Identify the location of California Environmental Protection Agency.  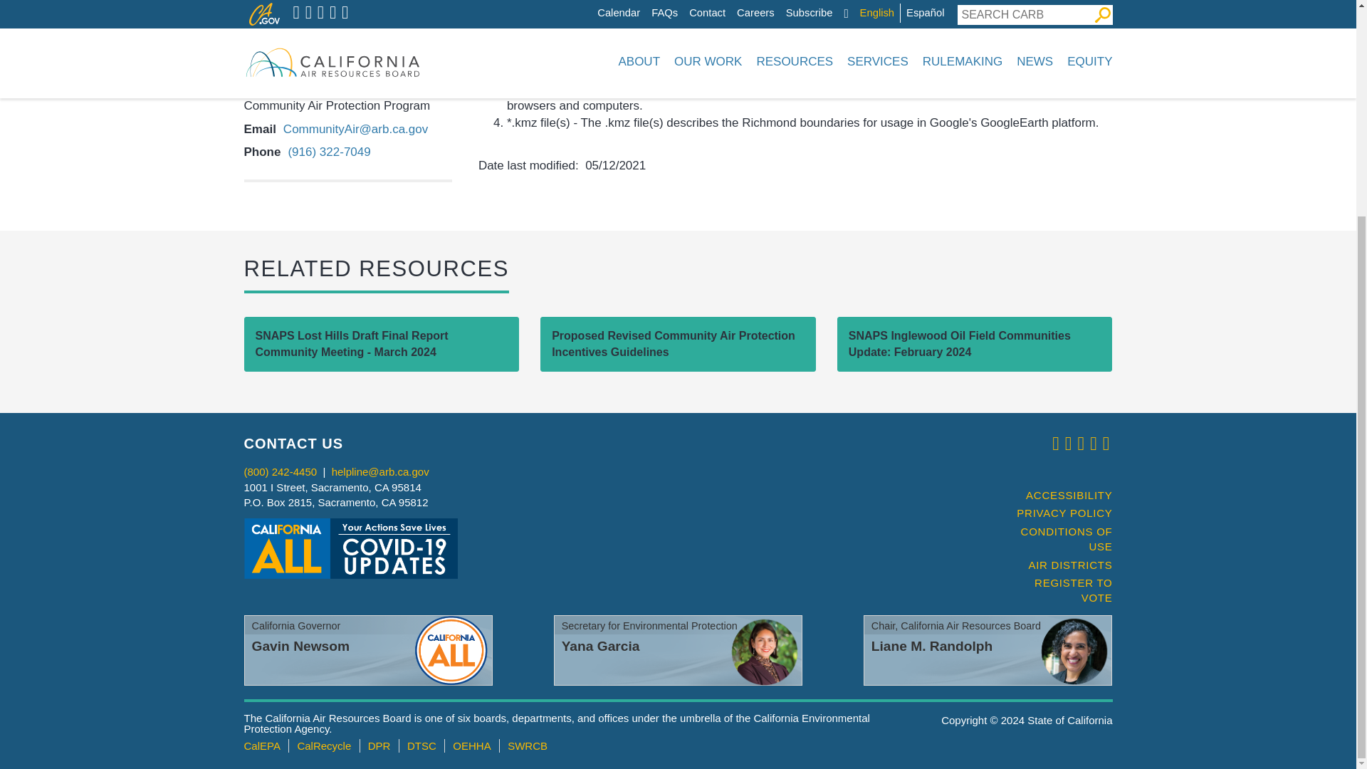
(261, 746).